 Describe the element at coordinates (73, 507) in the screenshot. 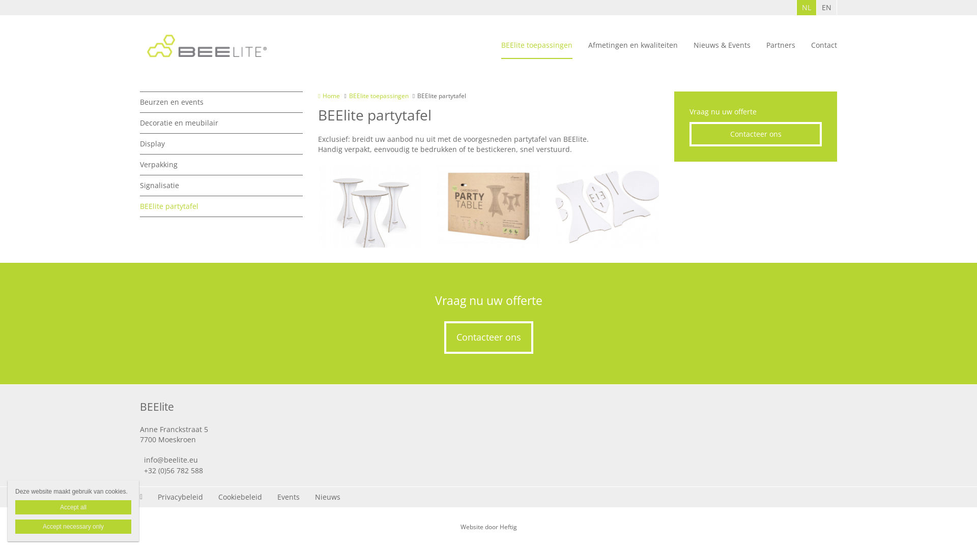

I see `Accept all` at that location.